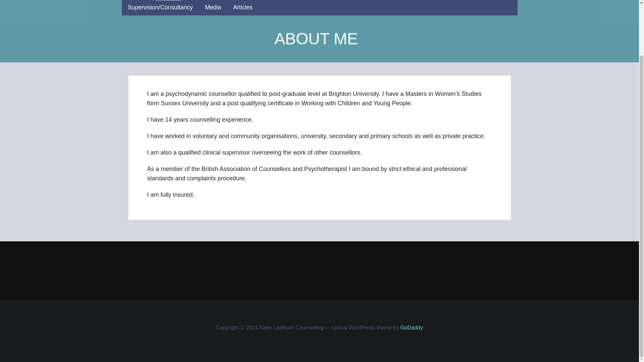 The height and width of the screenshot is (362, 644). Describe the element at coordinates (243, 8) in the screenshot. I see `Articles` at that location.